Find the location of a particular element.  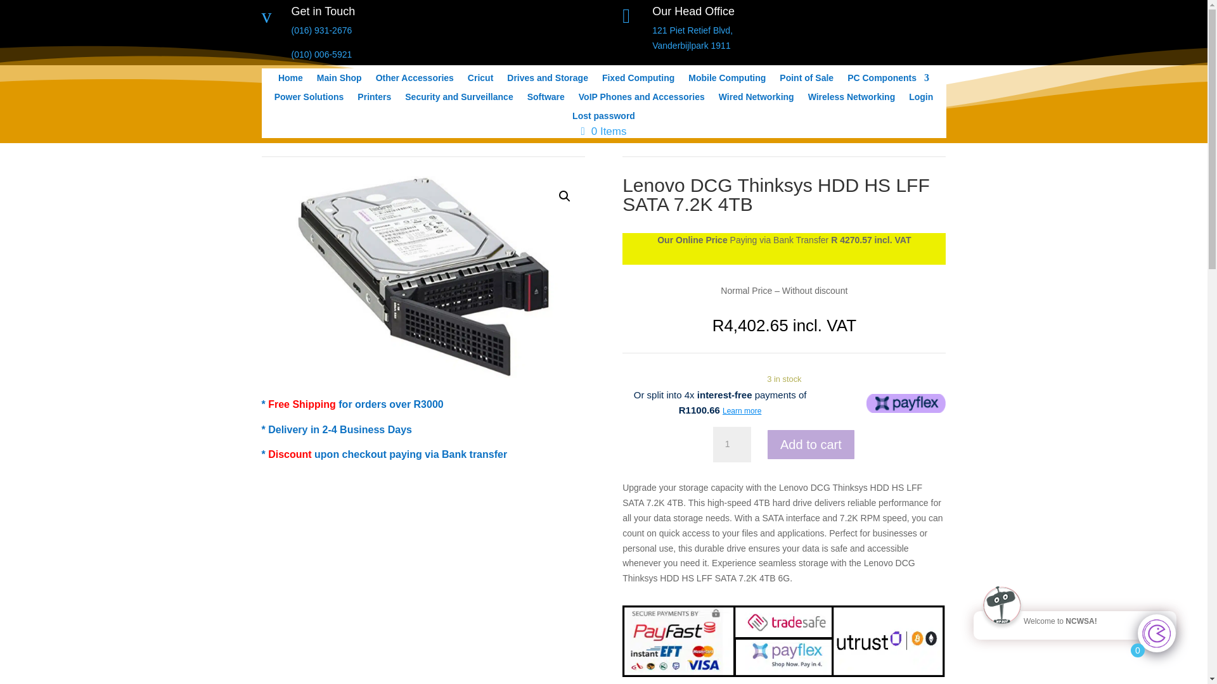

Wireless Networking is located at coordinates (692, 37).